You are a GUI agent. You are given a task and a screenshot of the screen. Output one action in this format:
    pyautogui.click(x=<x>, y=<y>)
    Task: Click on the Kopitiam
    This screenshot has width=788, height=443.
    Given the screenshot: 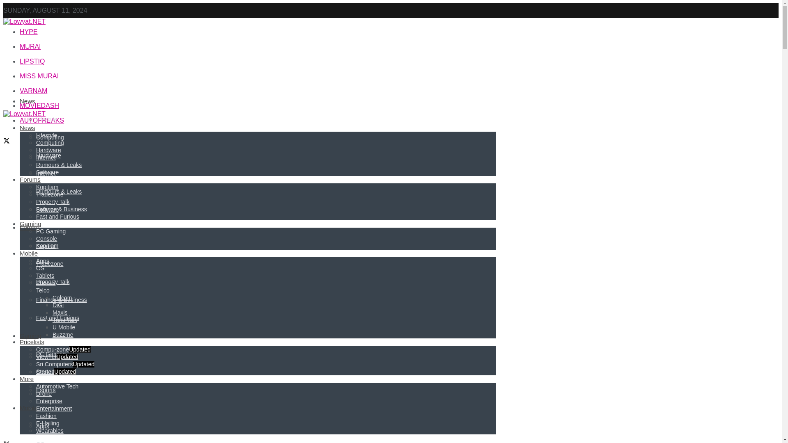 What is the action you would take?
    pyautogui.click(x=47, y=245)
    